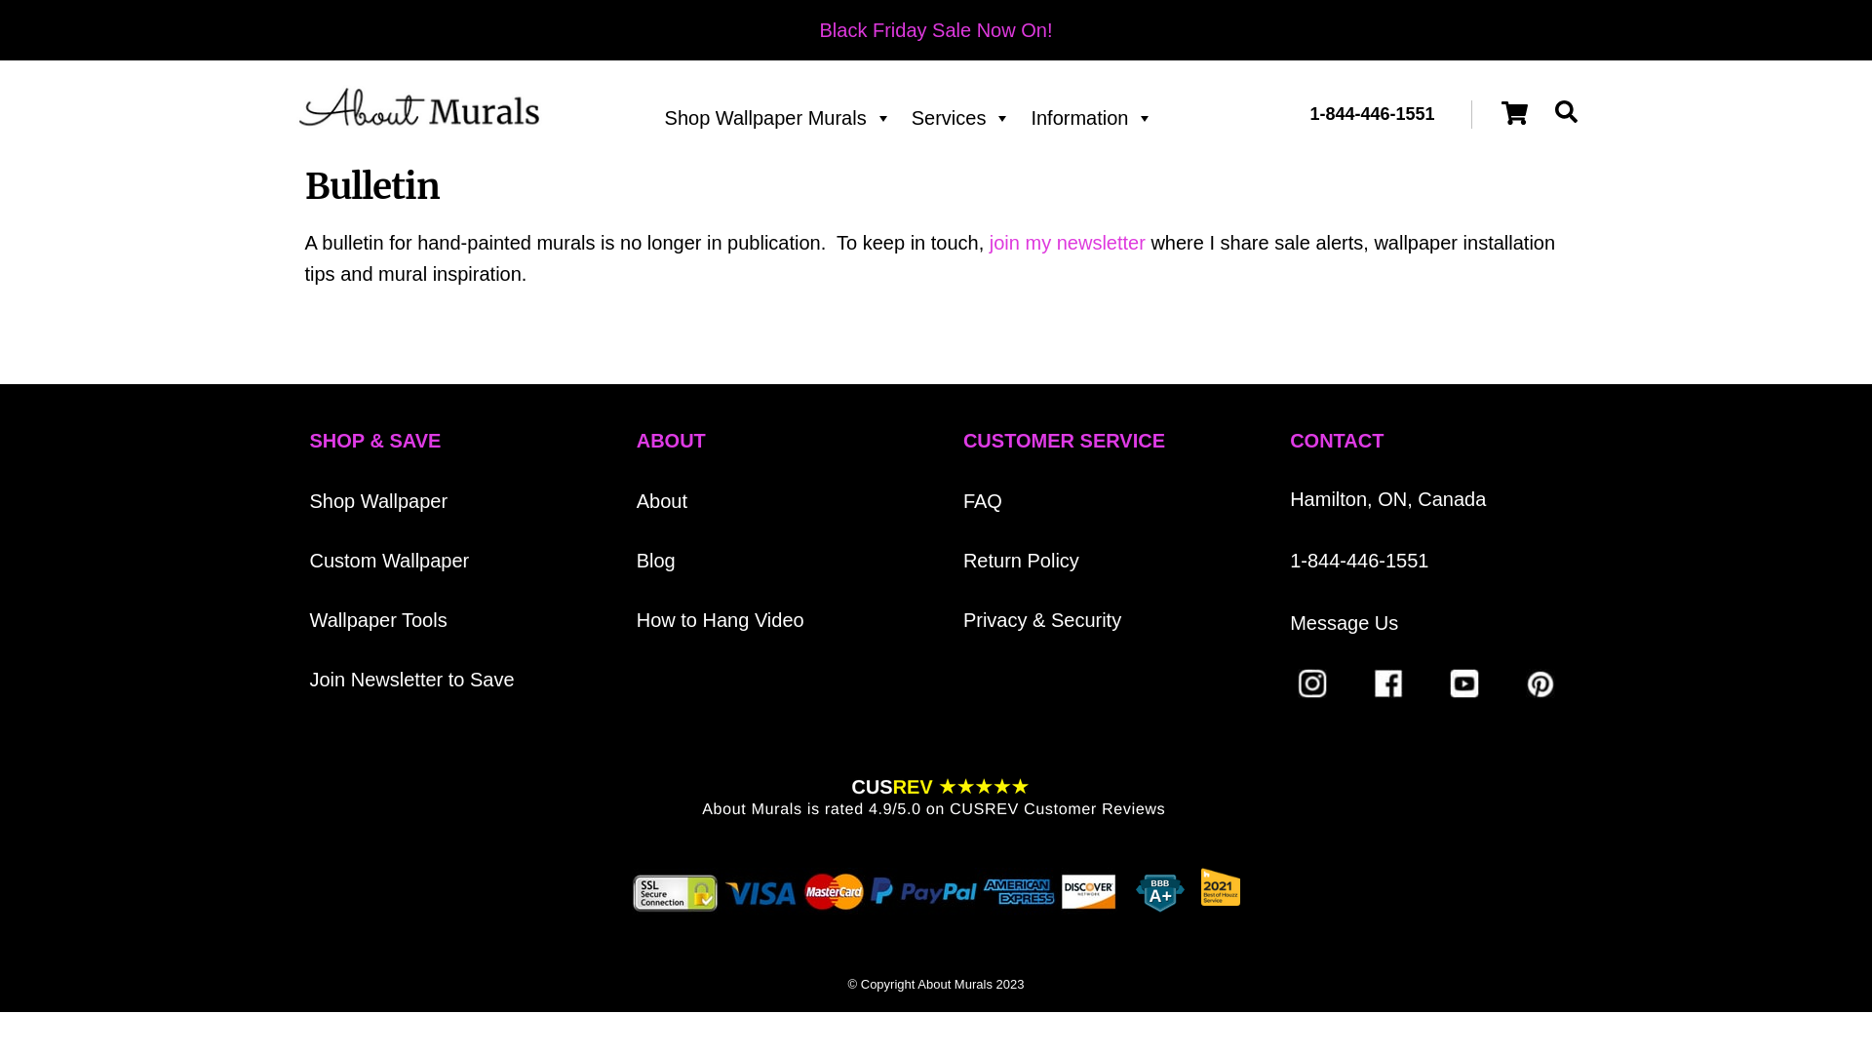  What do you see at coordinates (378, 620) in the screenshot?
I see `Wallpaper Tools` at bounding box center [378, 620].